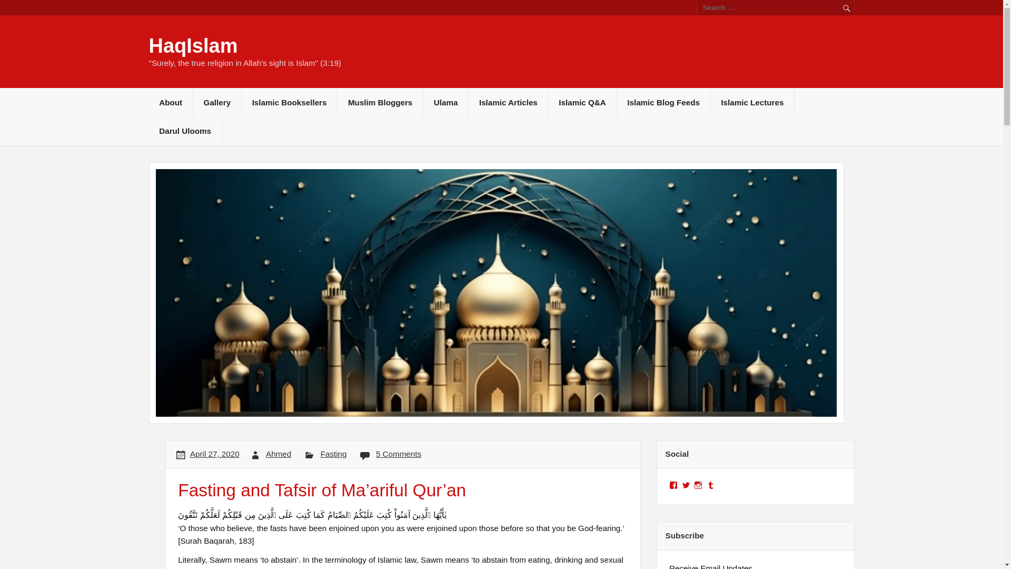  I want to click on Darul Ulooms, so click(185, 131).